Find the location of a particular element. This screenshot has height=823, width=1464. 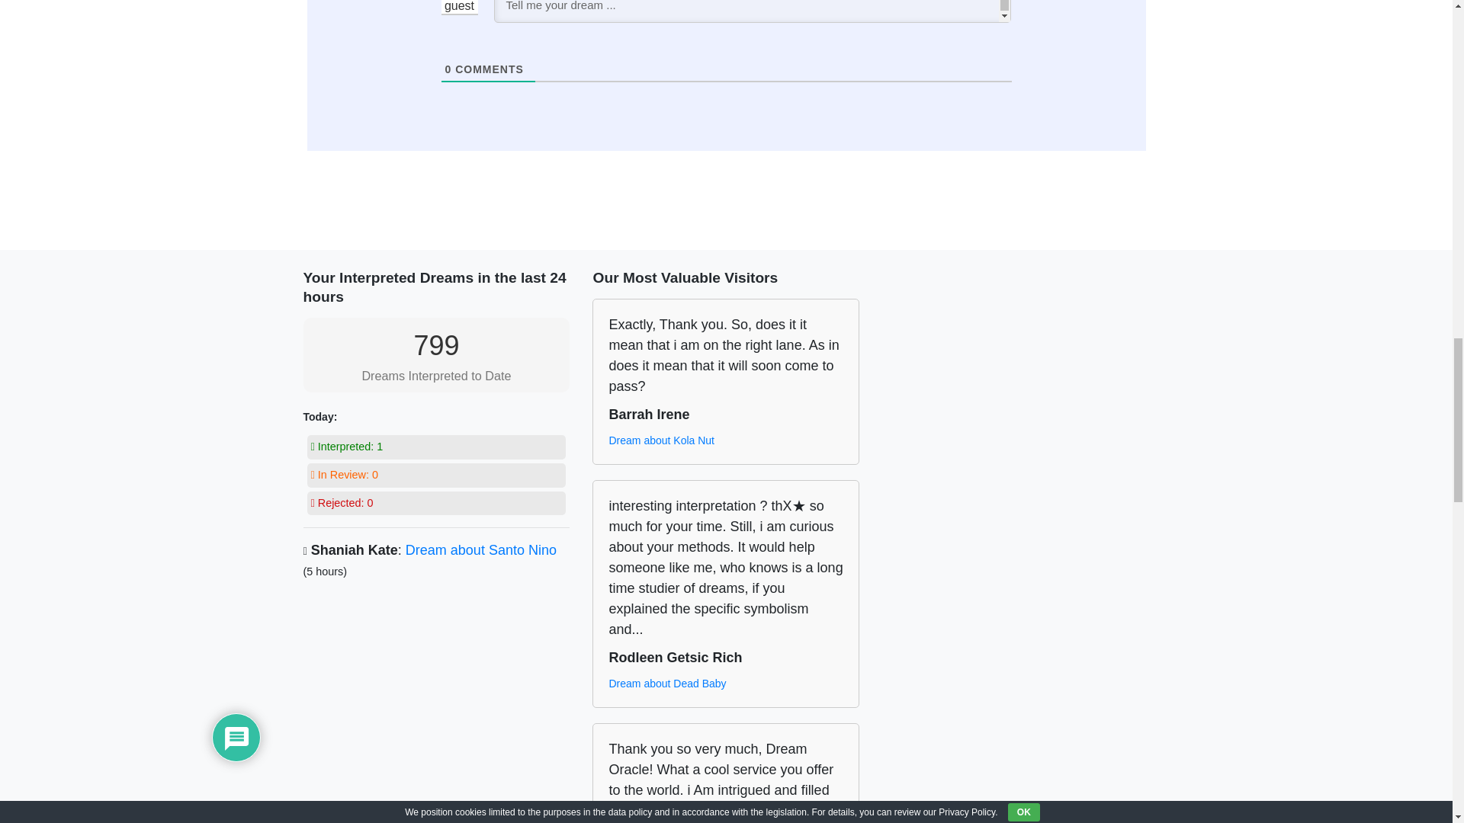

Dream about Dead Baby is located at coordinates (667, 684).